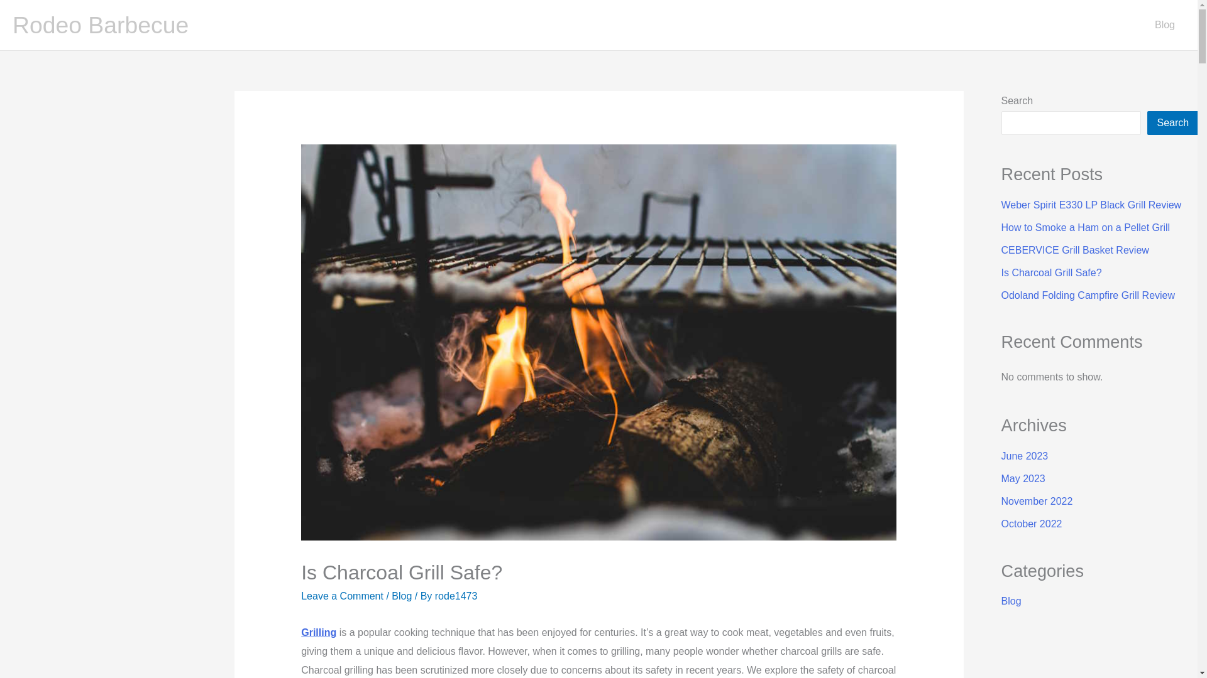 The height and width of the screenshot is (678, 1207). I want to click on Grilling, so click(318, 633).